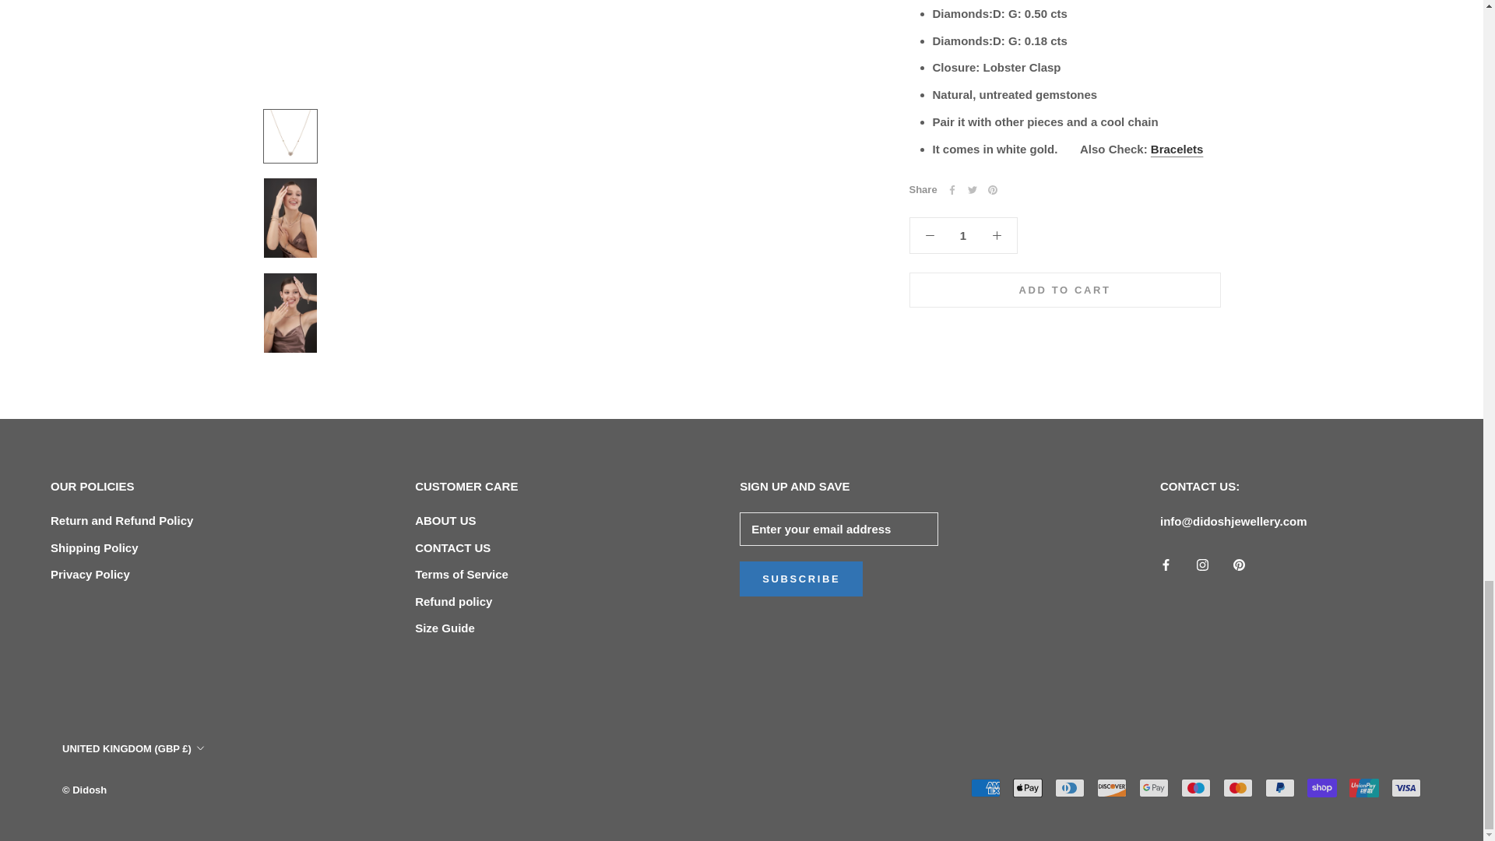  Describe the element at coordinates (1112, 788) in the screenshot. I see `Discover` at that location.